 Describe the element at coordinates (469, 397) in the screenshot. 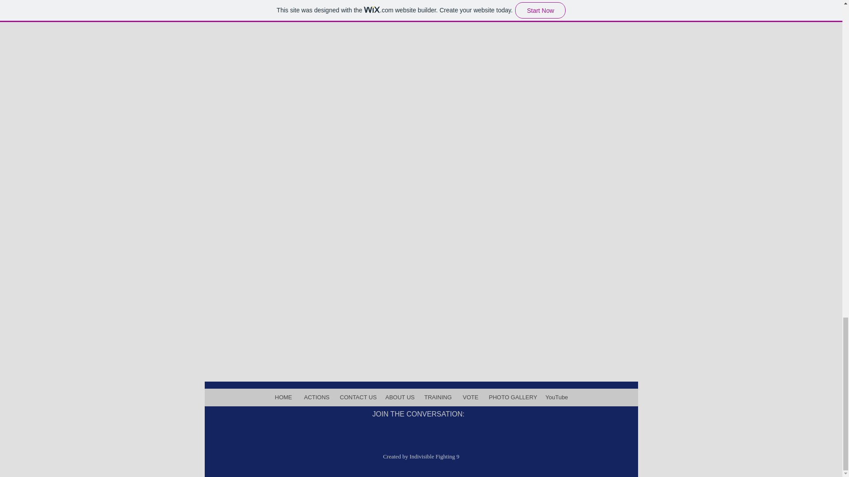

I see `VOTE` at that location.